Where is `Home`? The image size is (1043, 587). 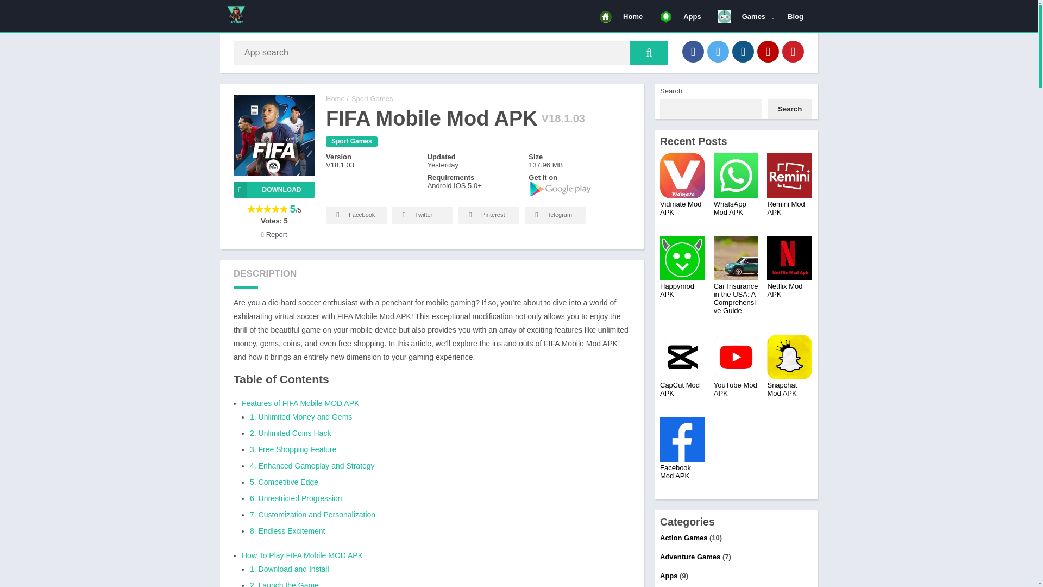 Home is located at coordinates (621, 16).